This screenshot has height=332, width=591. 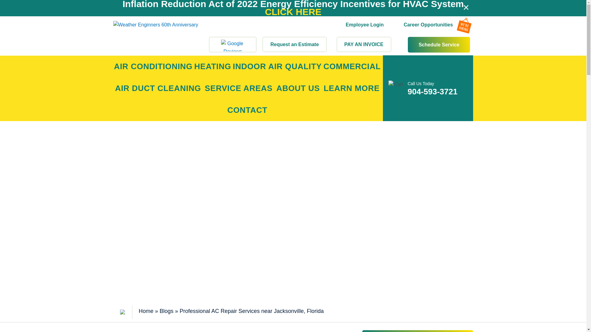 What do you see at coordinates (293, 12) in the screenshot?
I see `CLICK HERE` at bounding box center [293, 12].